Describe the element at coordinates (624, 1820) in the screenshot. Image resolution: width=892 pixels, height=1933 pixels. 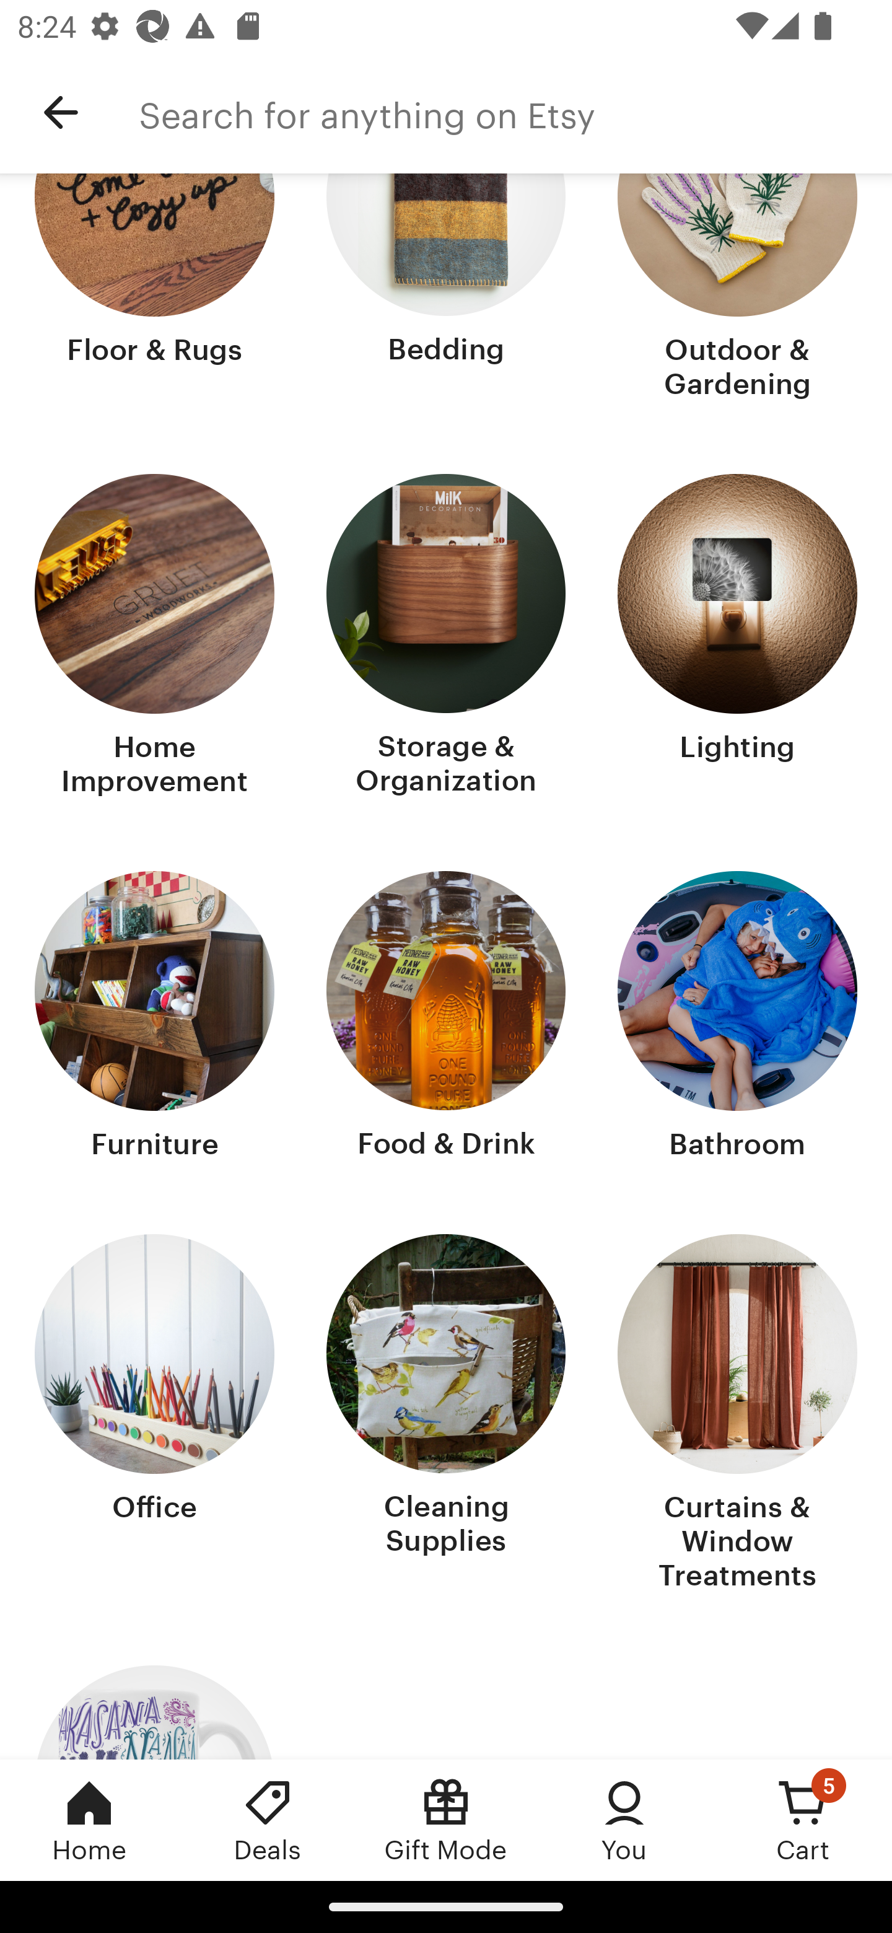
I see `You` at that location.